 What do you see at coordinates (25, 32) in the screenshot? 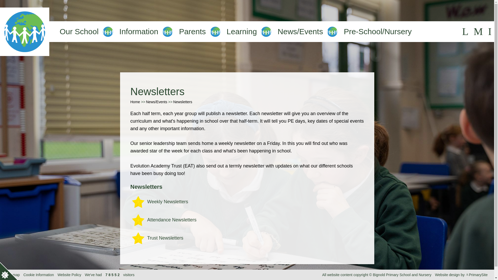
I see `Home Page` at bounding box center [25, 32].